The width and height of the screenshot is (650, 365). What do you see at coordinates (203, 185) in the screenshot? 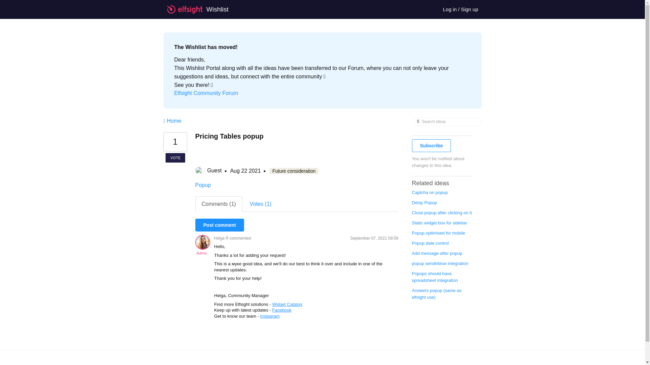
I see `Popup` at bounding box center [203, 185].